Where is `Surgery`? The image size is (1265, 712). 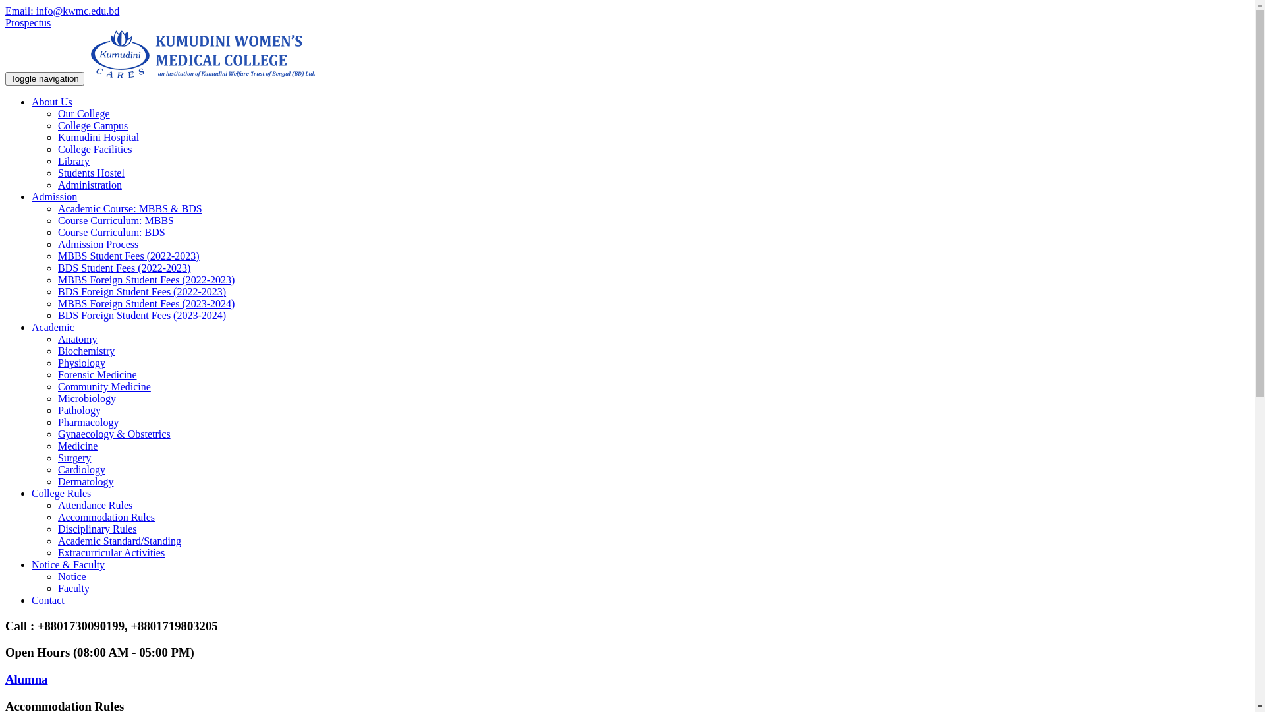 Surgery is located at coordinates (74, 458).